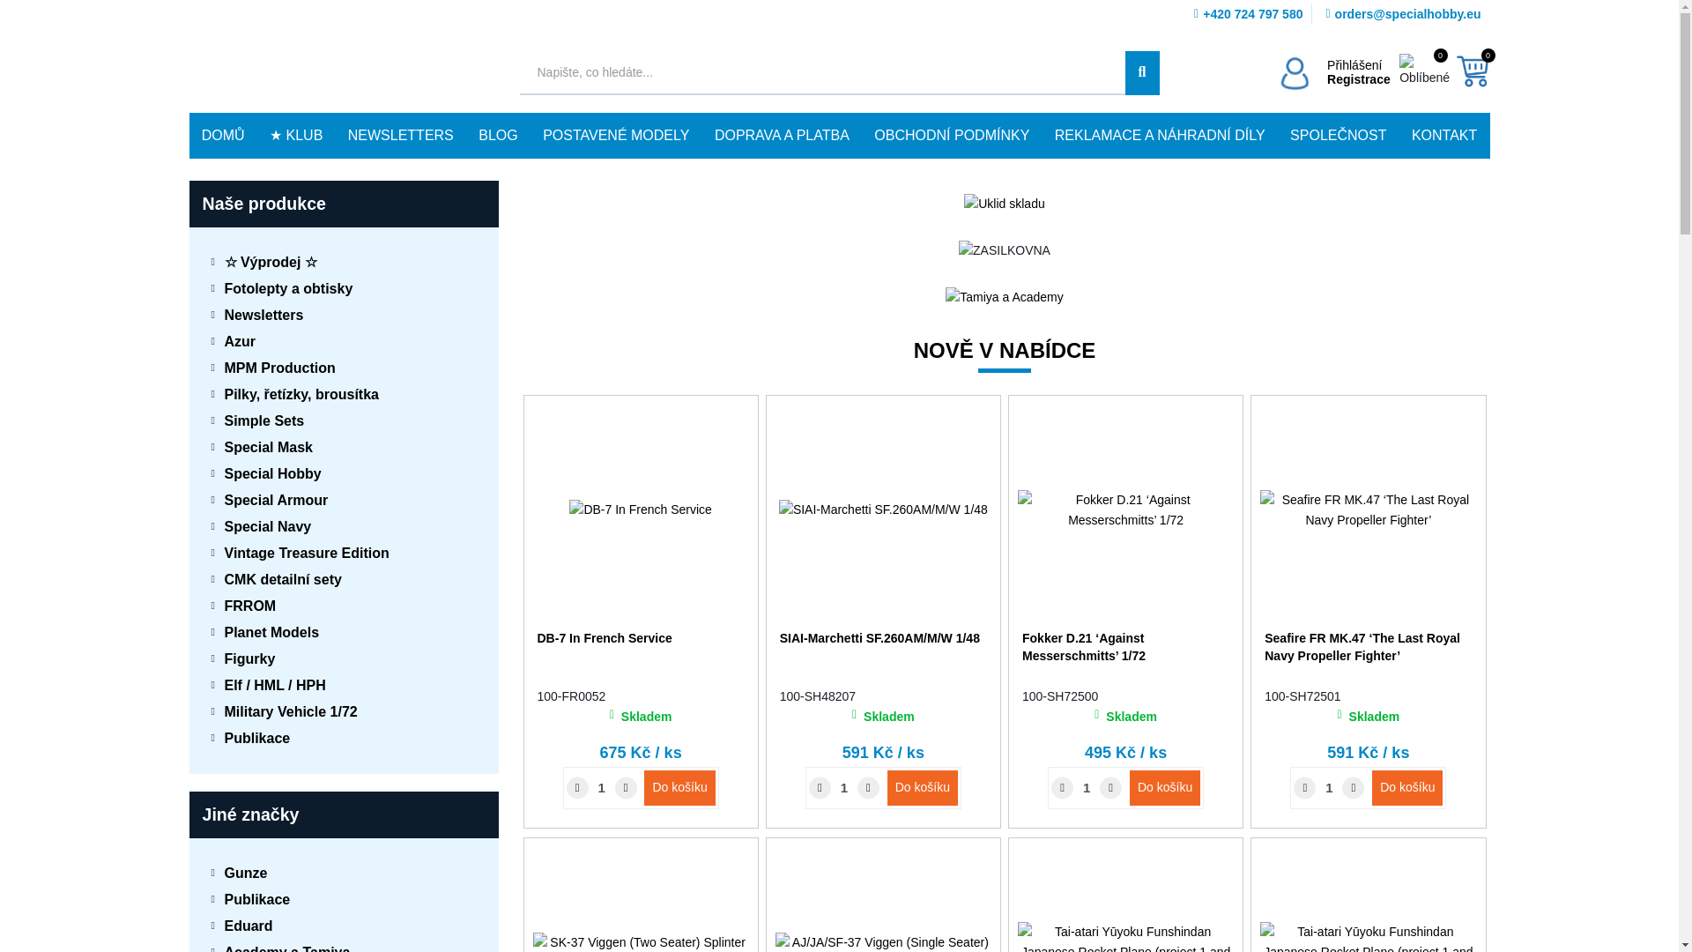 The width and height of the screenshot is (1692, 952). What do you see at coordinates (499, 136) in the screenshot?
I see `BLOG` at bounding box center [499, 136].